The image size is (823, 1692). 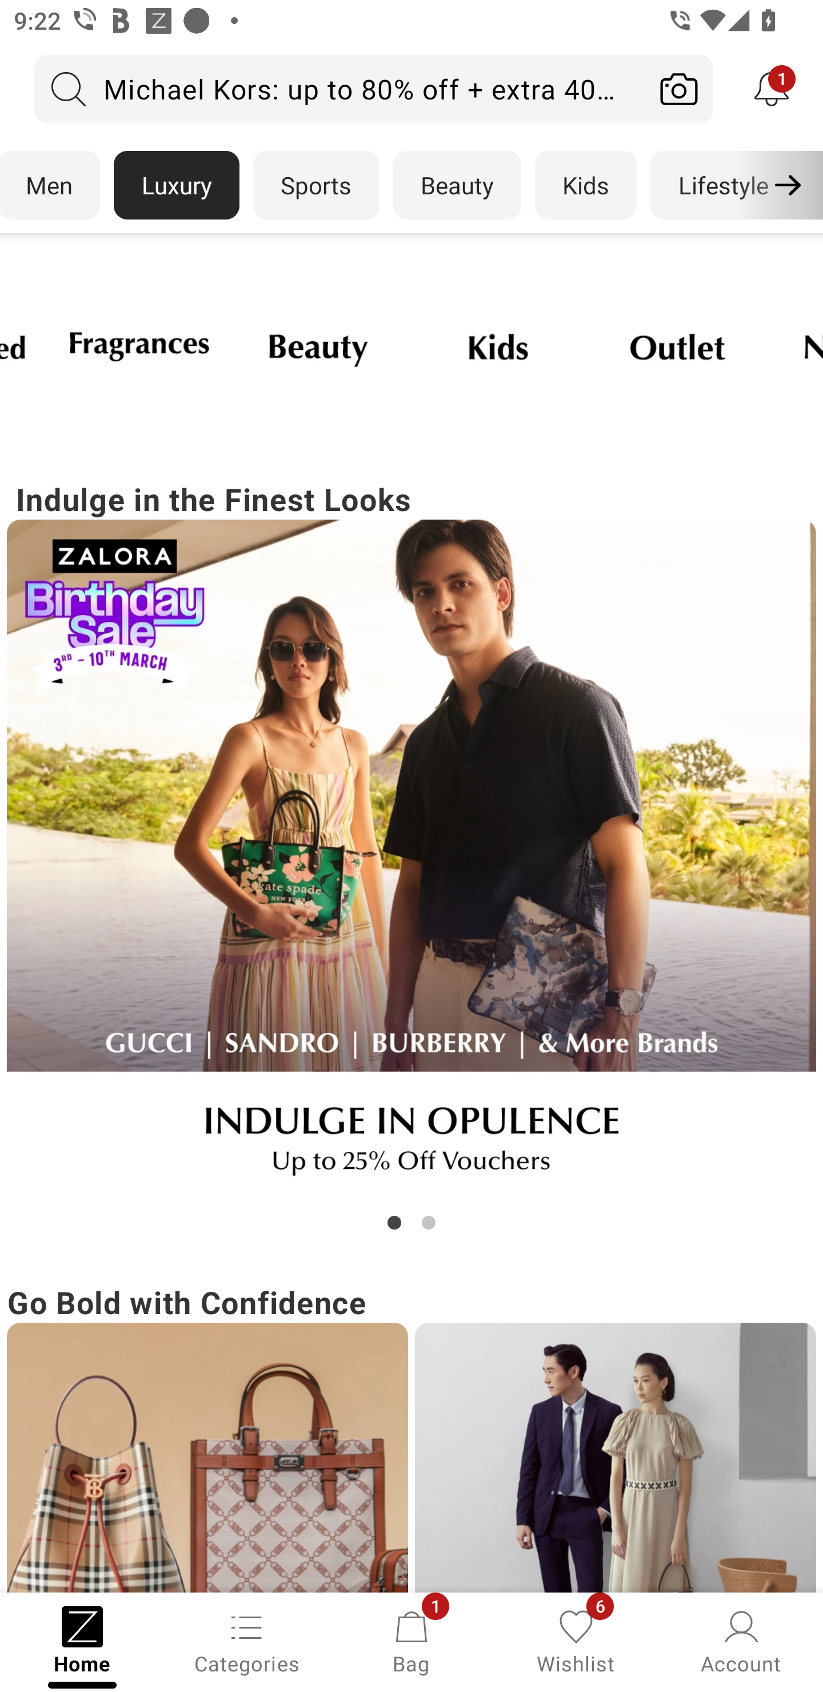 What do you see at coordinates (457, 185) in the screenshot?
I see `Beauty` at bounding box center [457, 185].